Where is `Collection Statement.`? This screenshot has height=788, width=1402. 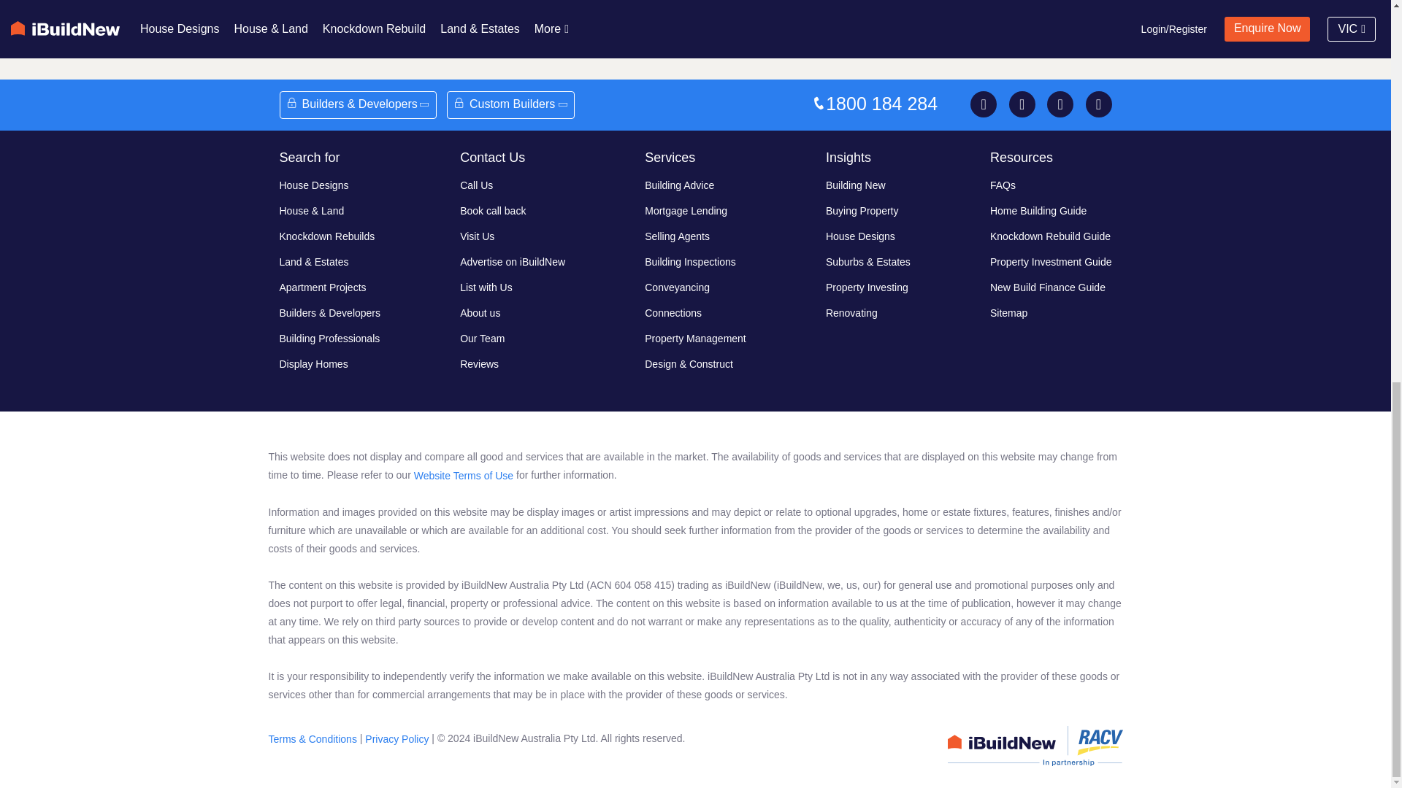
Collection Statement. is located at coordinates (830, 31).